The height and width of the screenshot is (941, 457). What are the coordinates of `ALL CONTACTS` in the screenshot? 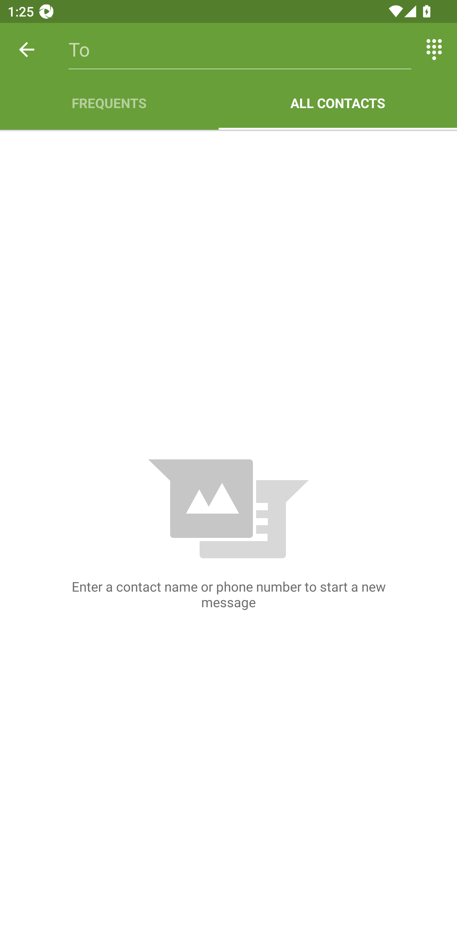 It's located at (338, 103).